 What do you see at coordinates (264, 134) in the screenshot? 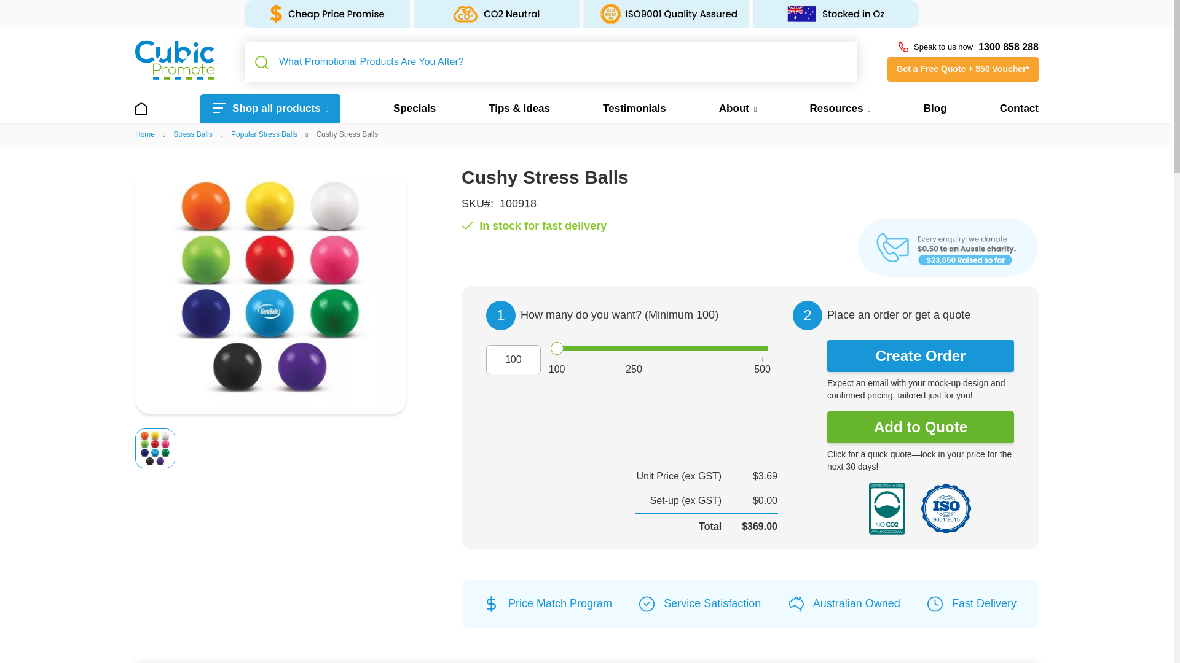
I see `Popular Stress Balls` at bounding box center [264, 134].